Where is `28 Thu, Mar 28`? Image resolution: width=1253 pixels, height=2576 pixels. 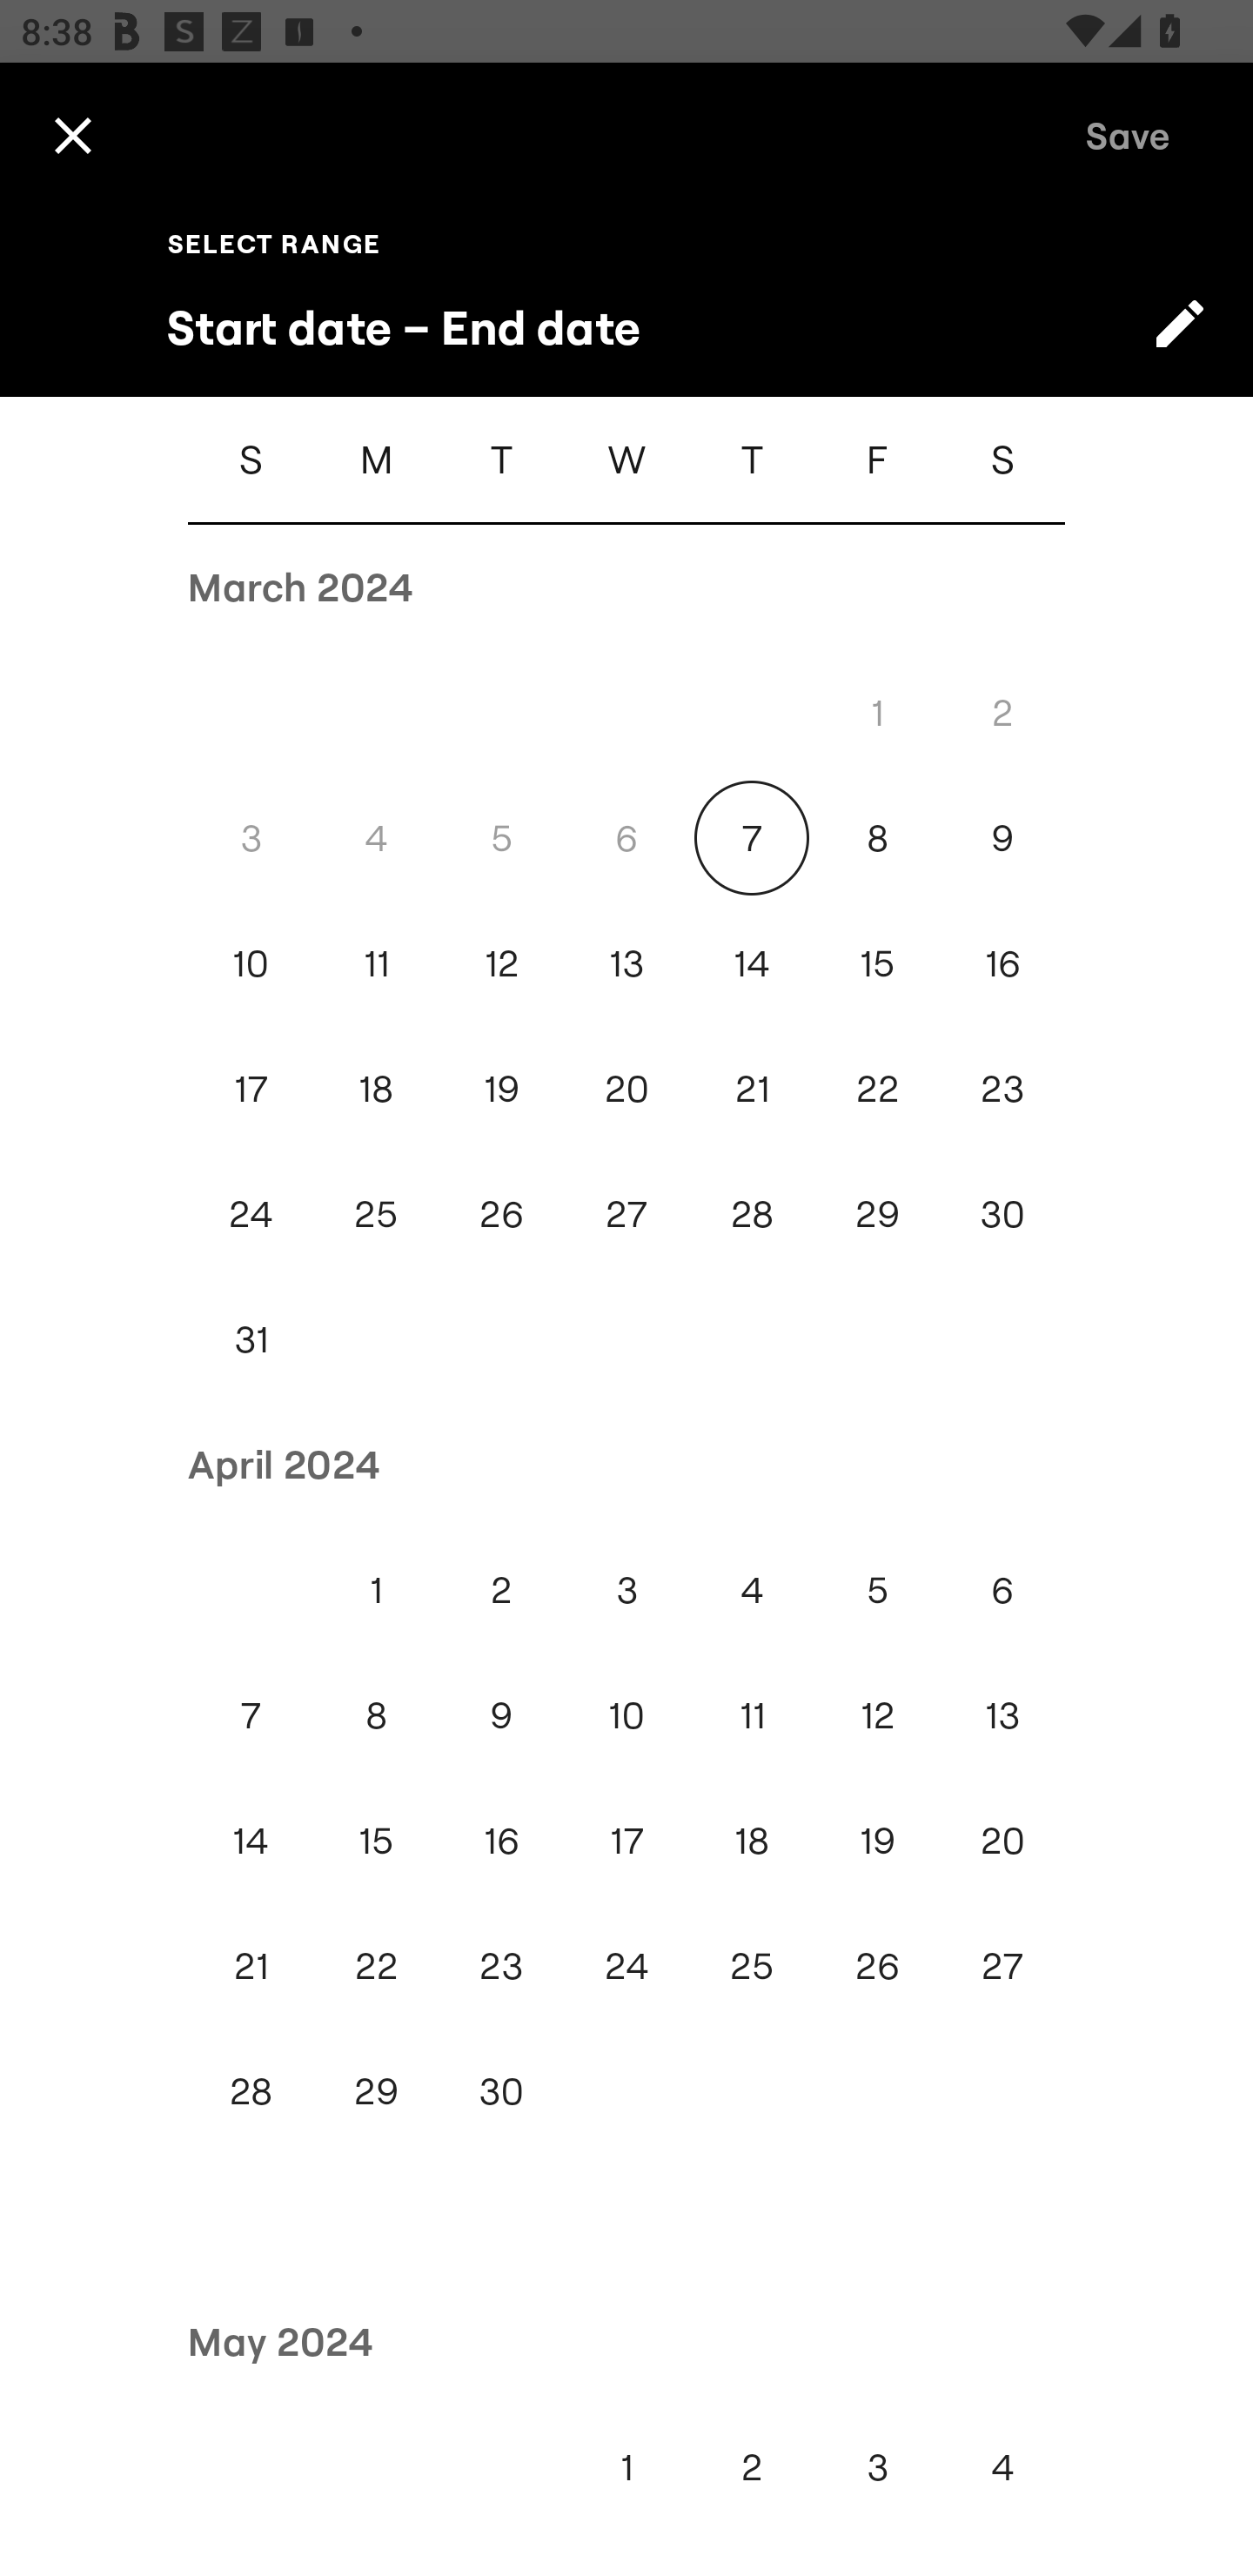 28 Thu, Mar 28 is located at coordinates (752, 1215).